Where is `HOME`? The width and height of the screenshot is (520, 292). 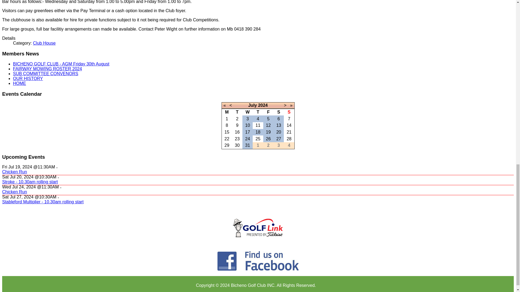
HOME is located at coordinates (19, 83).